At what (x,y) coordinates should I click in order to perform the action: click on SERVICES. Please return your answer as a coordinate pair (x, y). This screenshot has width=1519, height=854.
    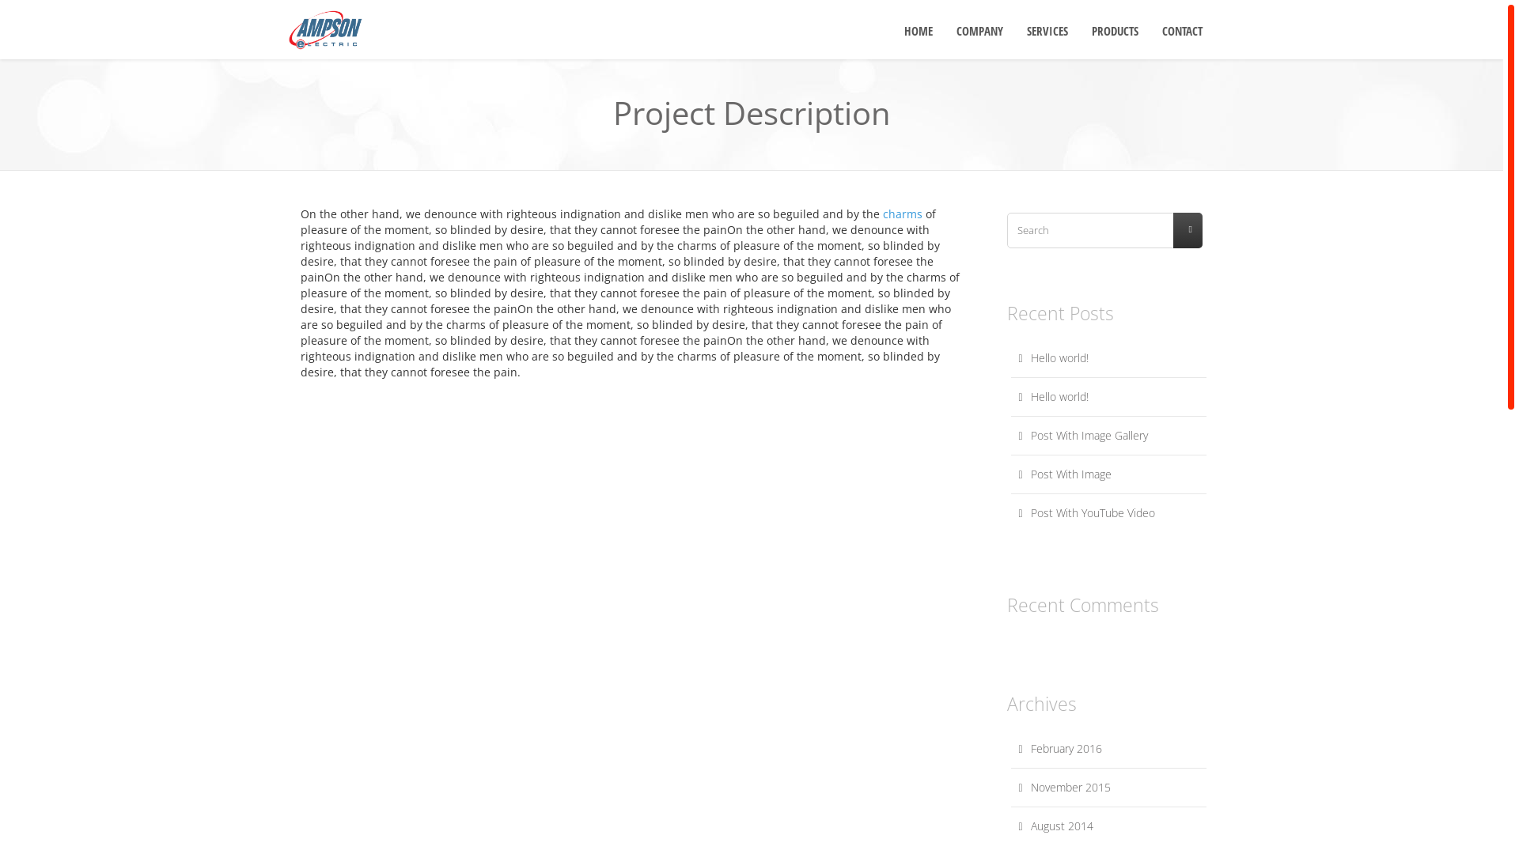
    Looking at the image, I should click on (1047, 30).